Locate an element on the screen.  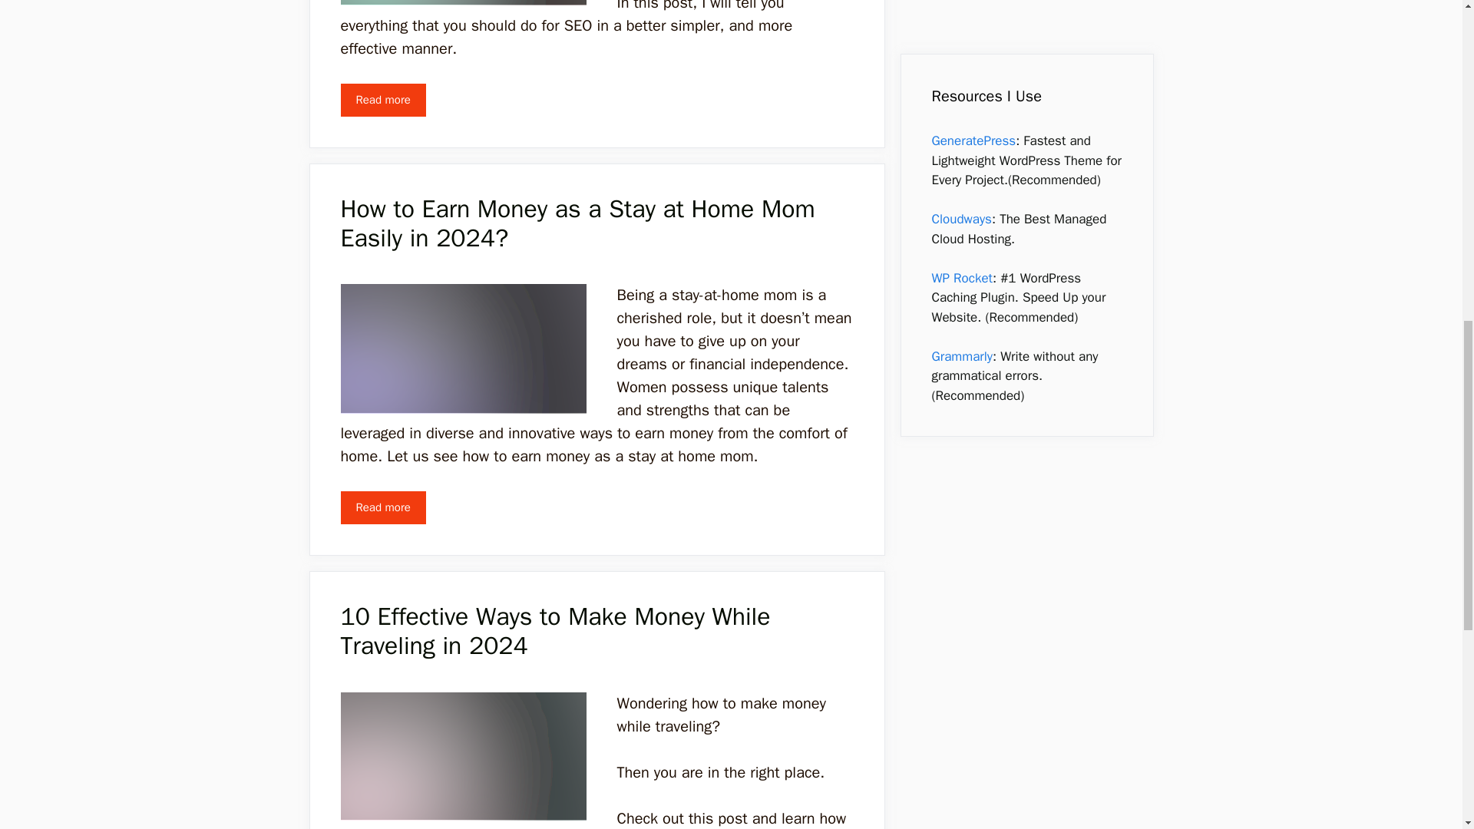
Read more is located at coordinates (382, 507).